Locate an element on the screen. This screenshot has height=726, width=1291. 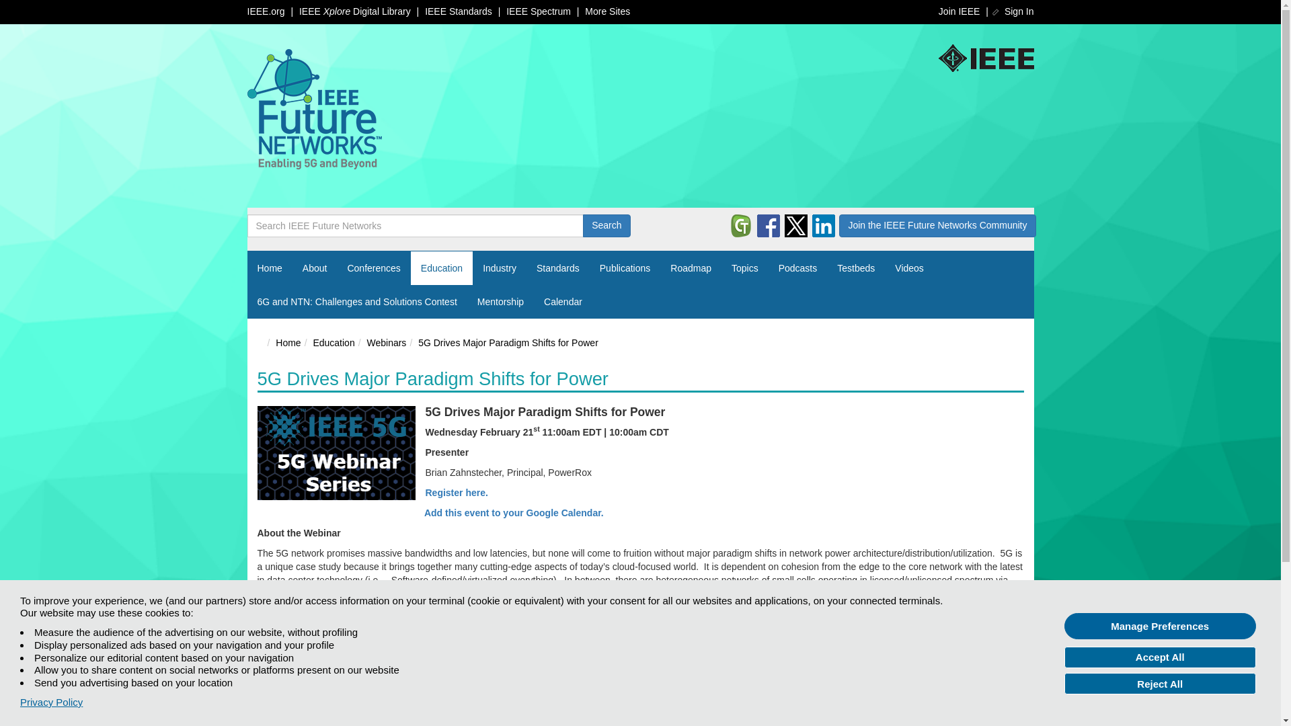
Education is located at coordinates (441, 268).